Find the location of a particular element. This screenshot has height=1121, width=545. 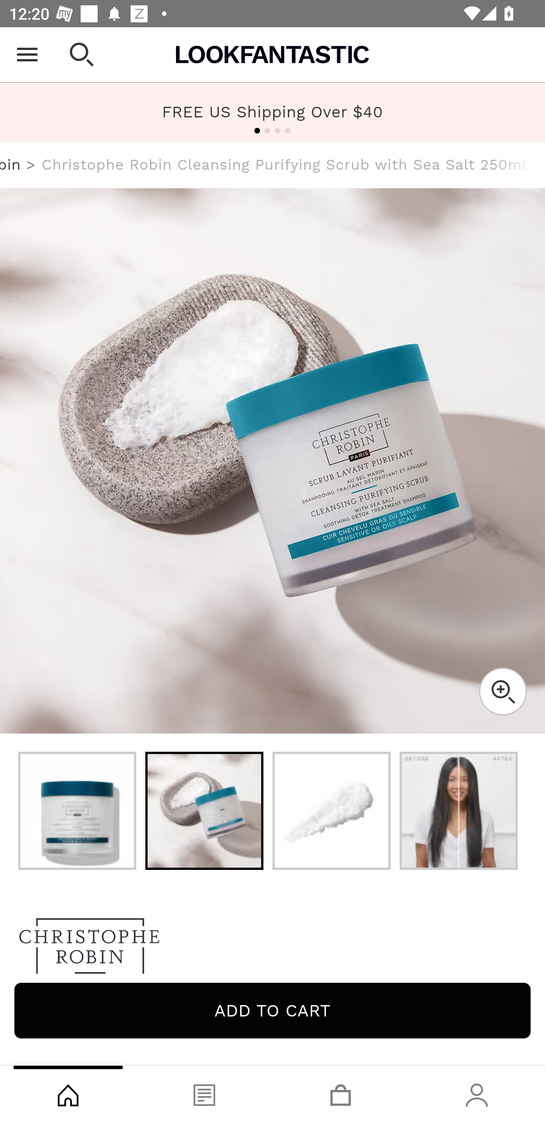

FREE US Shipping Over $40 is located at coordinates (272, 111).